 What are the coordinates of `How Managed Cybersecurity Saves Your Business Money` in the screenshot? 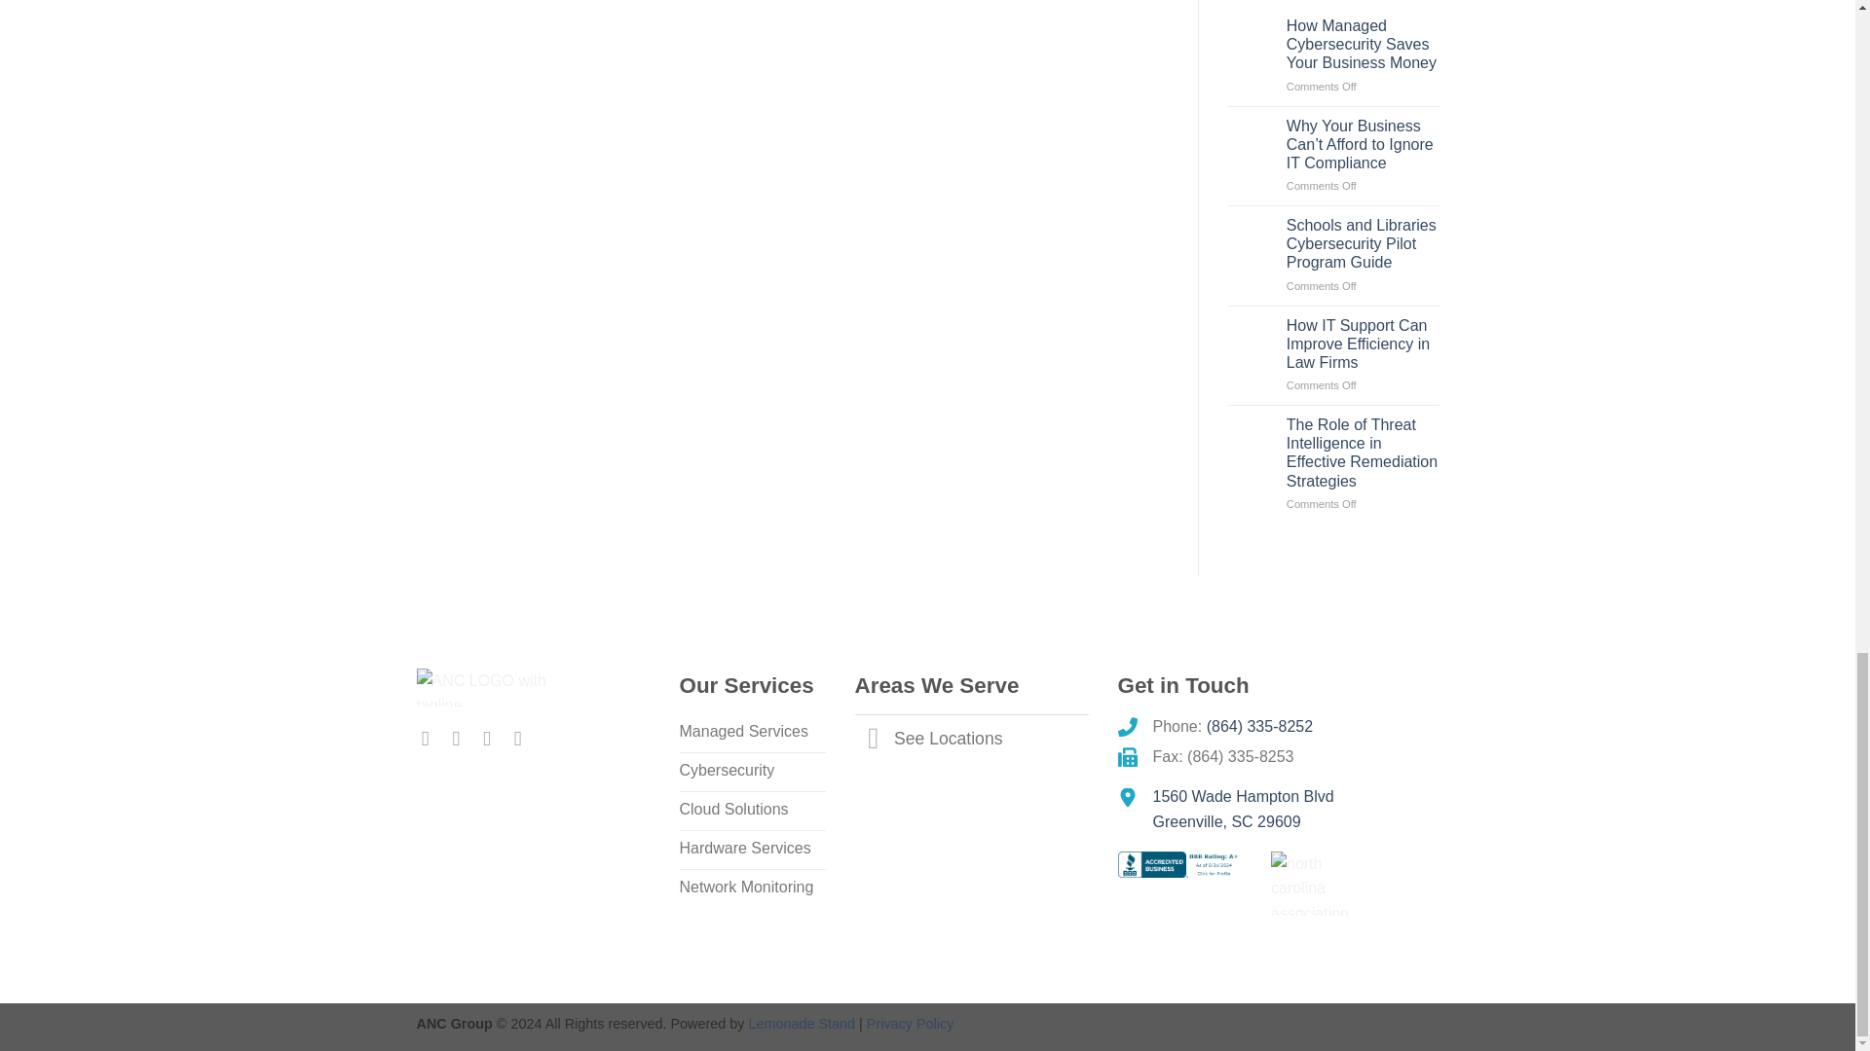 It's located at (1363, 45).